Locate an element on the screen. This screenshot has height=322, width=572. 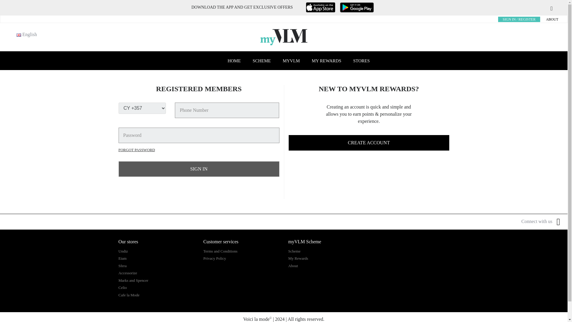
Privacy Policy is located at coordinates (214, 258).